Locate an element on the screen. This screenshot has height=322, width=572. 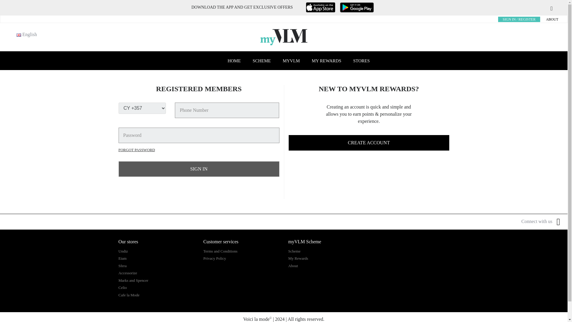
Privacy Policy is located at coordinates (214, 258).